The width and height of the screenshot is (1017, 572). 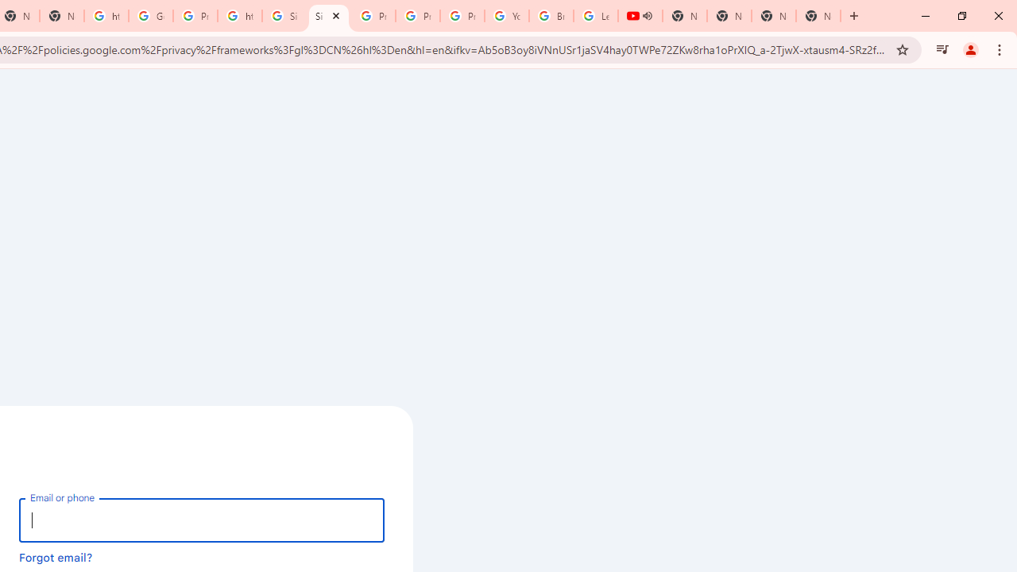 What do you see at coordinates (202, 520) in the screenshot?
I see `Email or phone` at bounding box center [202, 520].